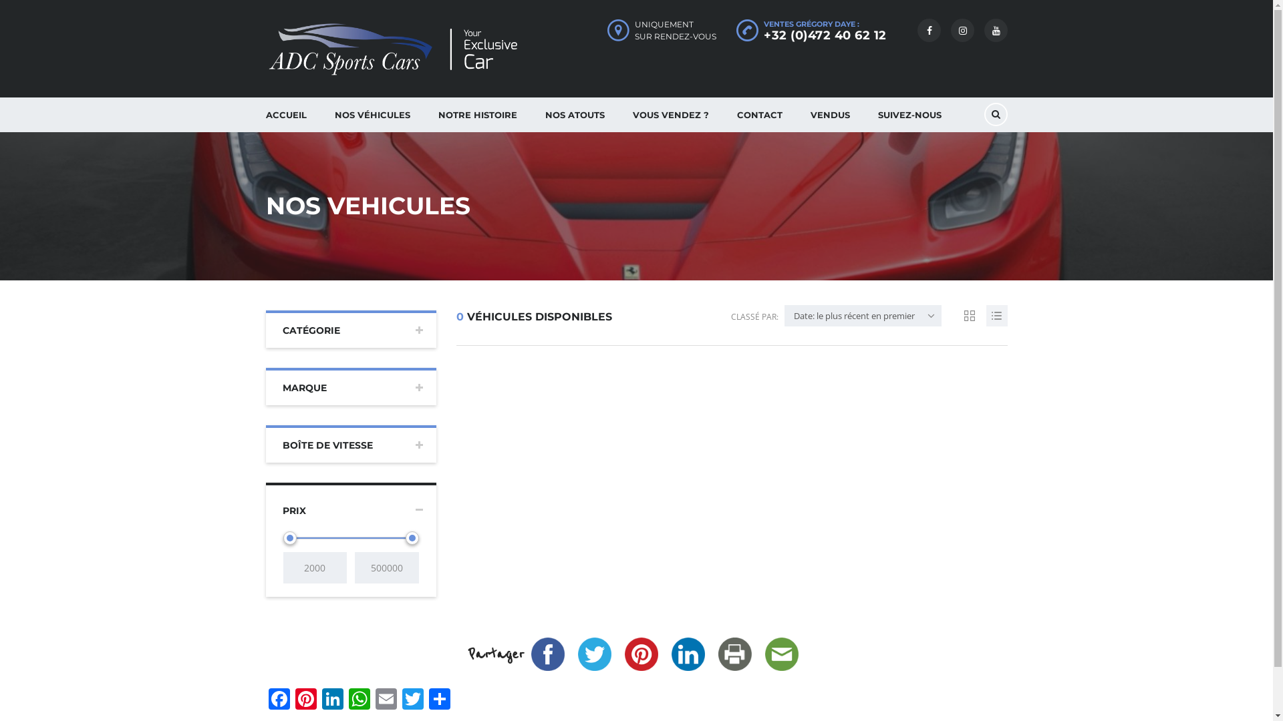  I want to click on NOS ATOUTS, so click(575, 115).